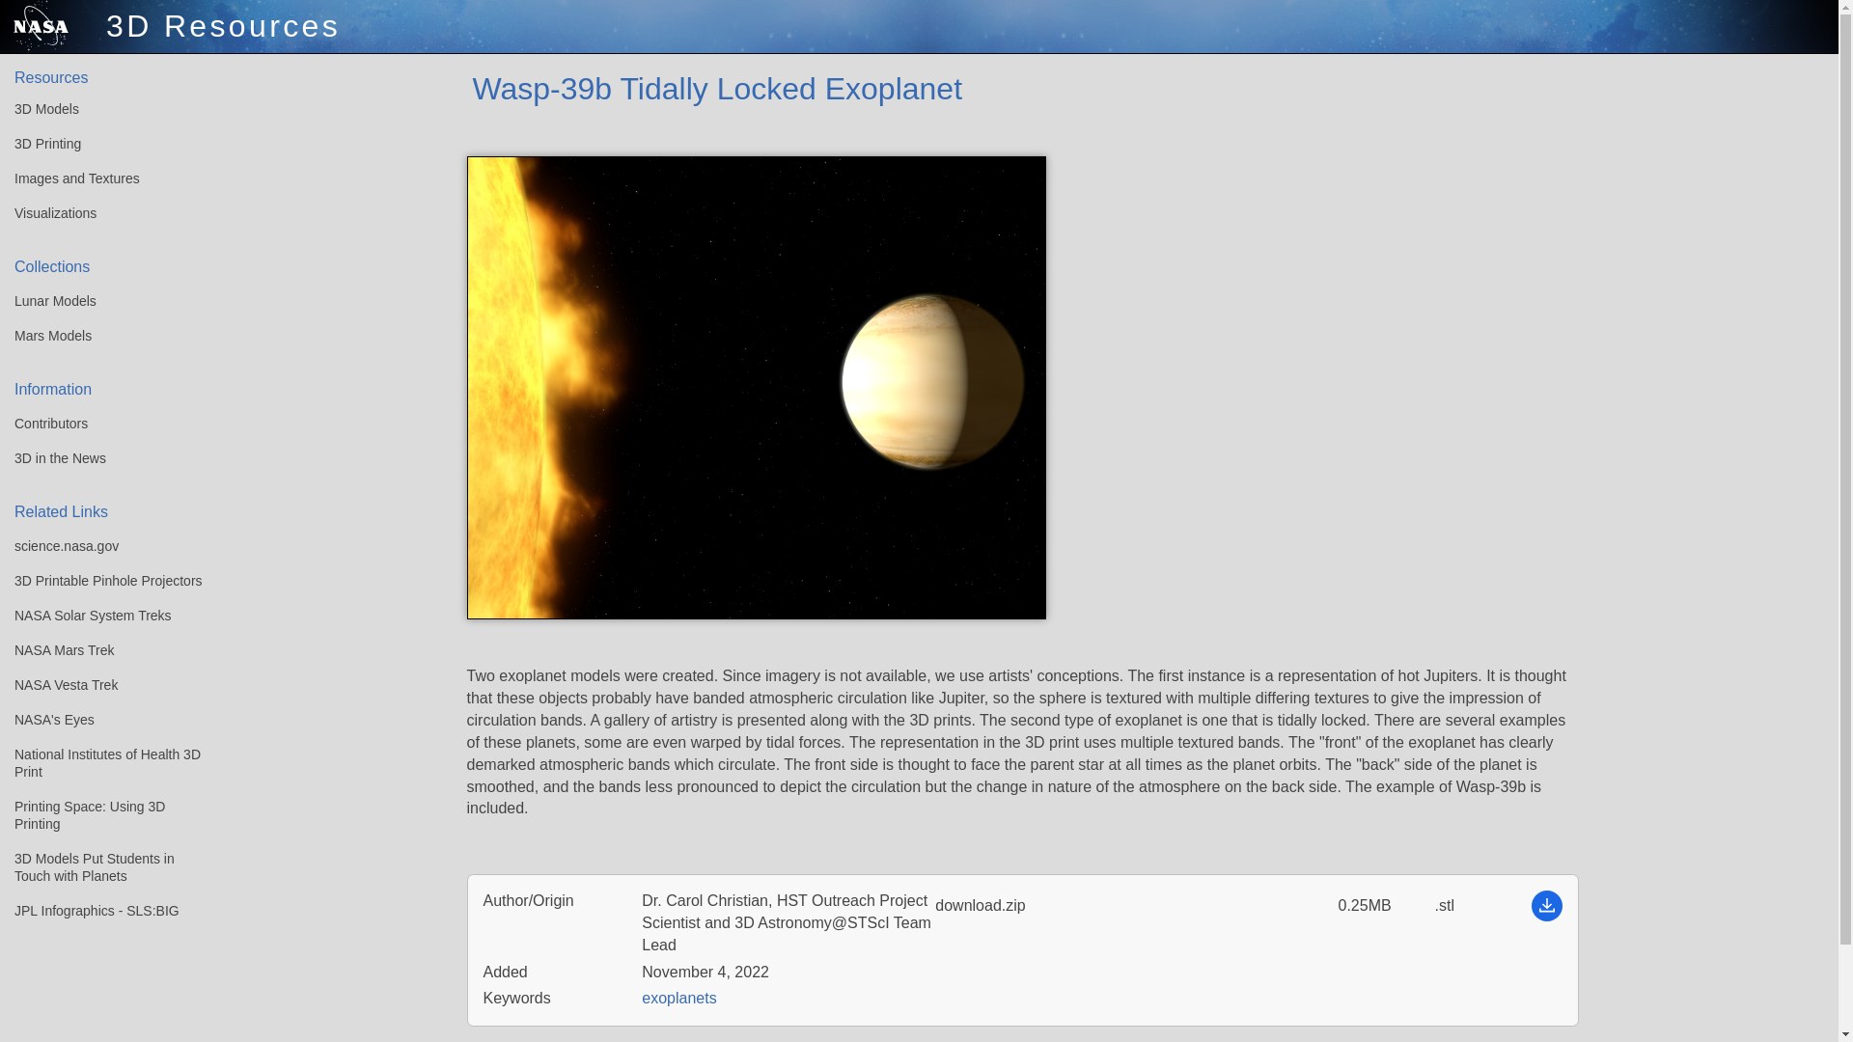 The image size is (1853, 1042). Describe the element at coordinates (100, 815) in the screenshot. I see `Printing Space: Using 3D Printing` at that location.